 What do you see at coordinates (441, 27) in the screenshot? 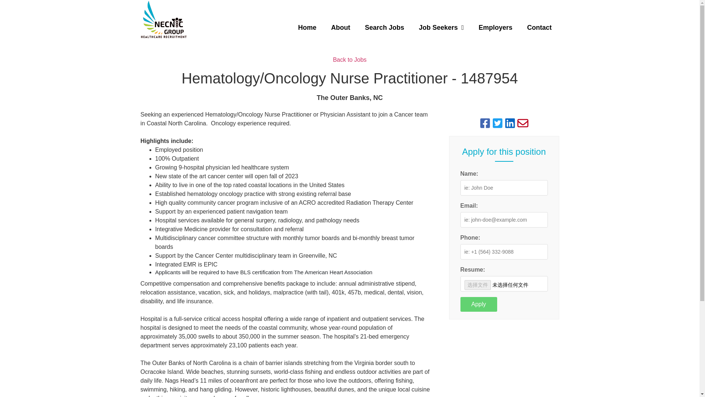
I see `Job Seekers` at bounding box center [441, 27].